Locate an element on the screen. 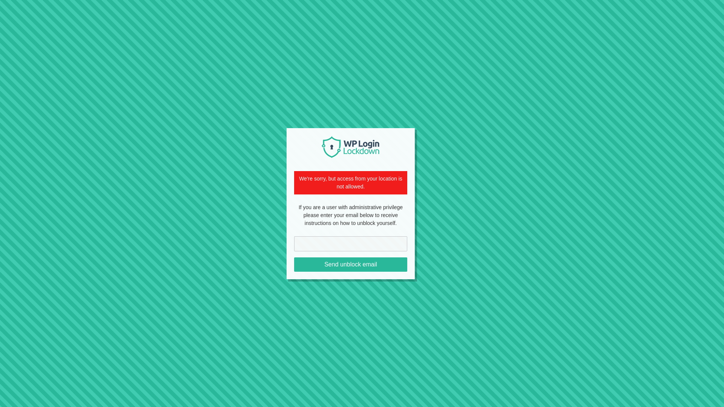 The width and height of the screenshot is (724, 407). Send unblock email is located at coordinates (350, 265).